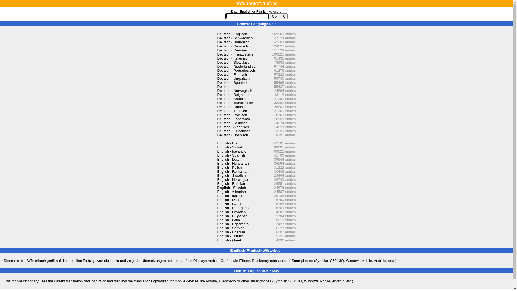 This screenshot has width=517, height=291. Describe the element at coordinates (235, 91) in the screenshot. I see `Deutsch - Norwegisch` at that location.